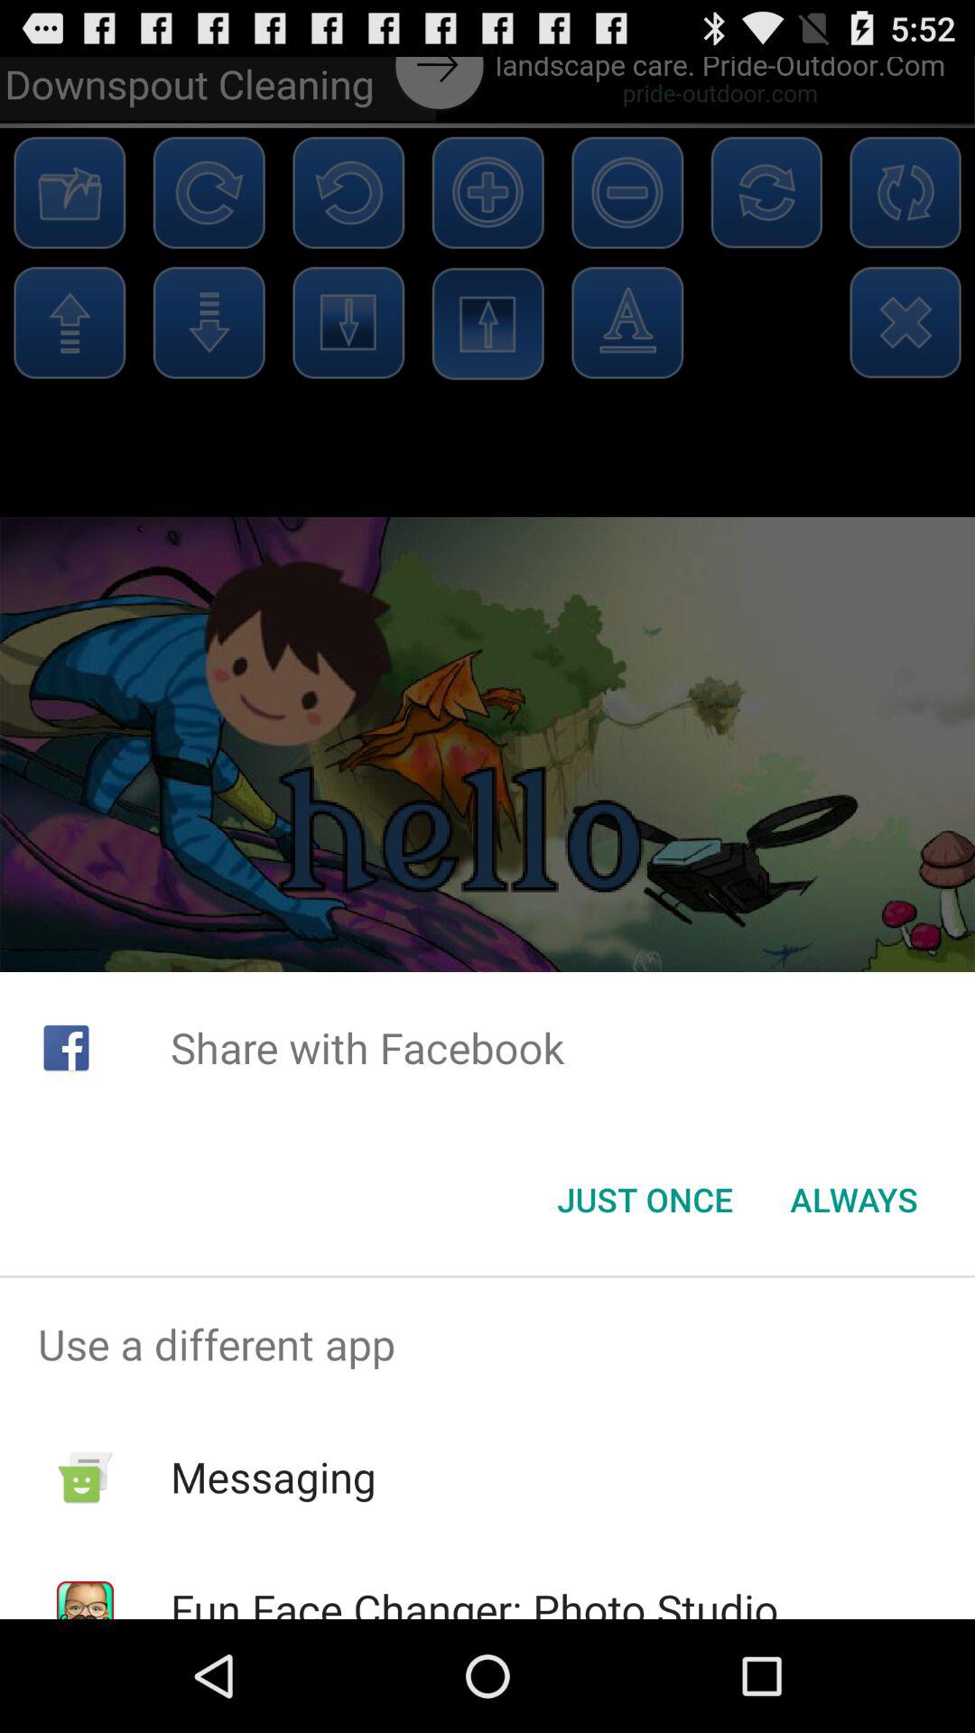 This screenshot has width=975, height=1733. What do you see at coordinates (273, 1477) in the screenshot?
I see `press the app above fun face changer item` at bounding box center [273, 1477].